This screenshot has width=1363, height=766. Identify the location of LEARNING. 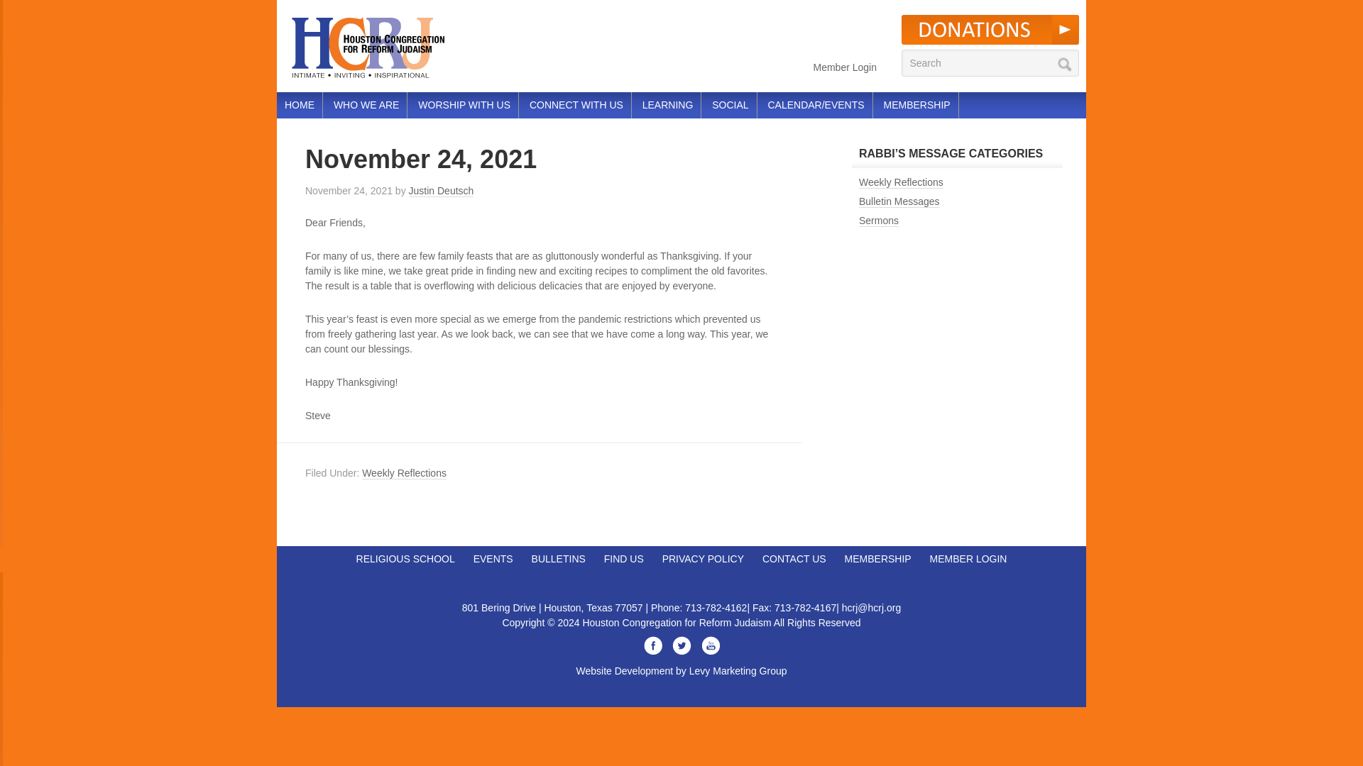
(668, 105).